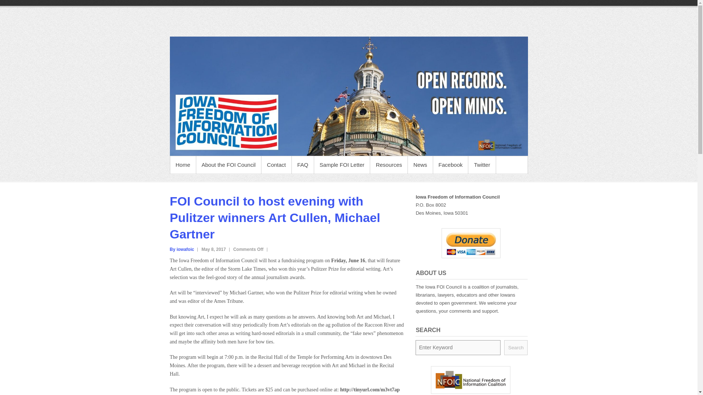 The image size is (703, 395). What do you see at coordinates (182, 165) in the screenshot?
I see `Home` at bounding box center [182, 165].